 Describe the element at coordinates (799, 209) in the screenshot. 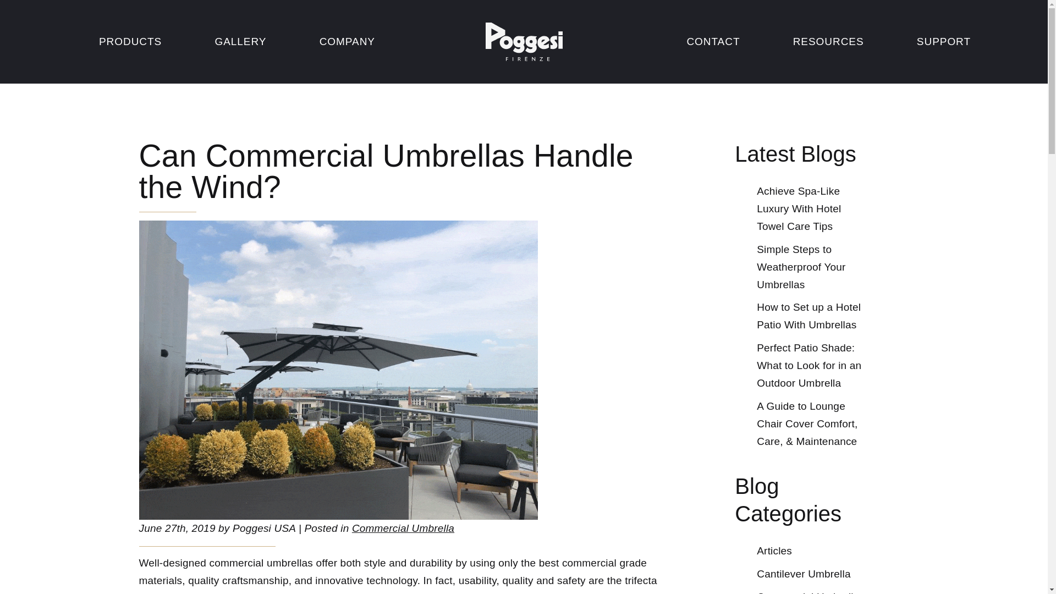

I see `Achieve Spa-Like Luxury With Hotel Towel Care Tips` at that location.